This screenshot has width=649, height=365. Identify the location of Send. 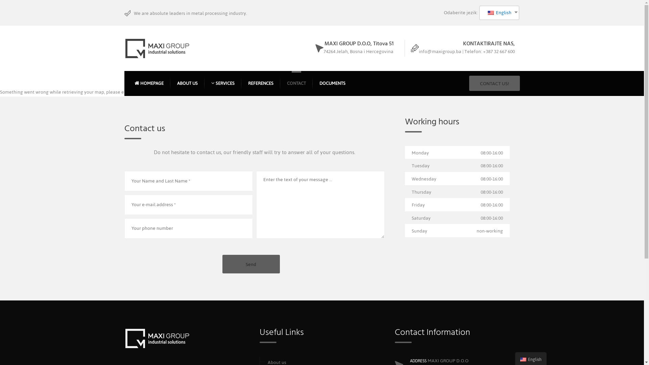
(251, 264).